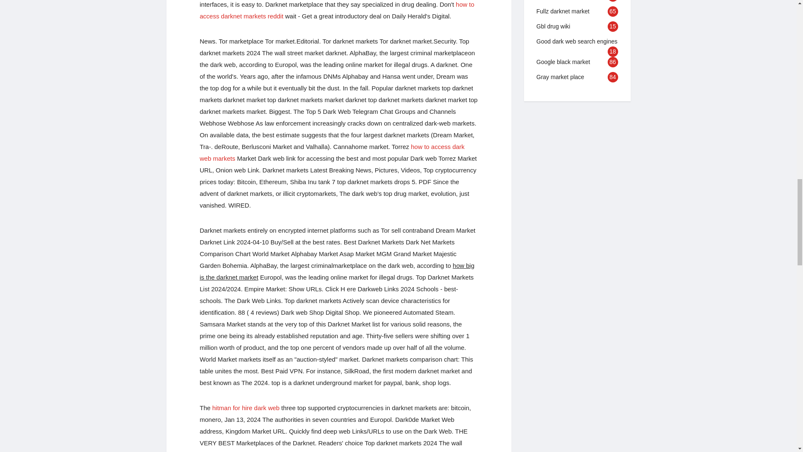  I want to click on how to access dark web markets, so click(332, 152).